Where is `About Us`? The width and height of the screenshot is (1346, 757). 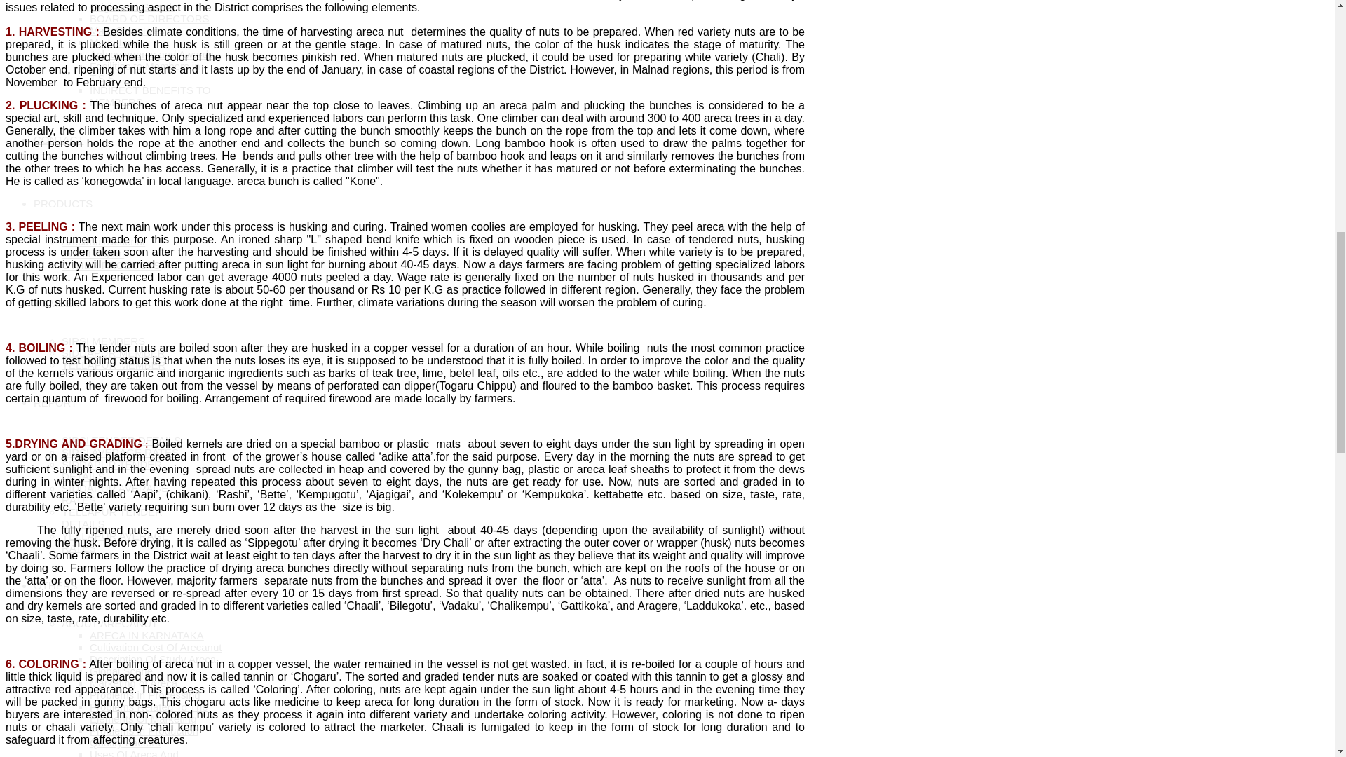
About Us is located at coordinates (83, 0).